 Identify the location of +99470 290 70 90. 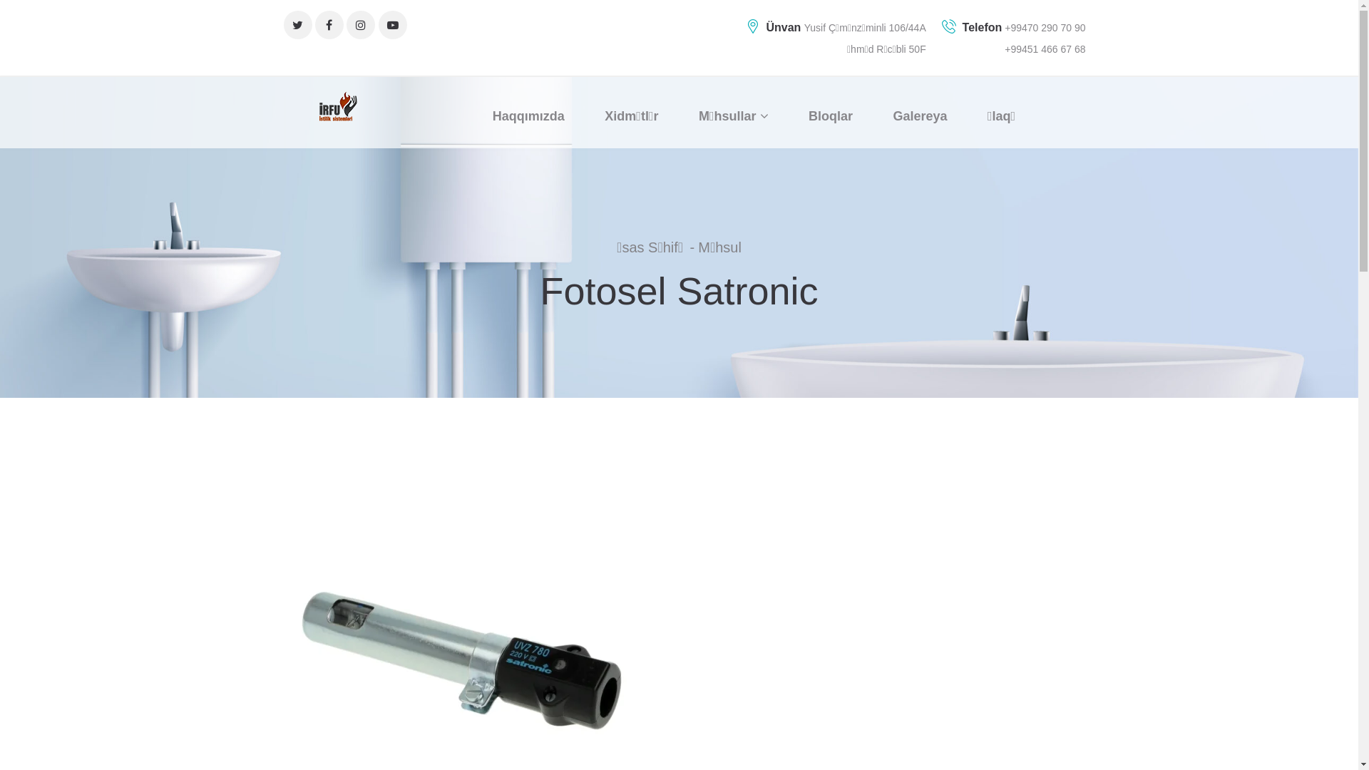
(1044, 28).